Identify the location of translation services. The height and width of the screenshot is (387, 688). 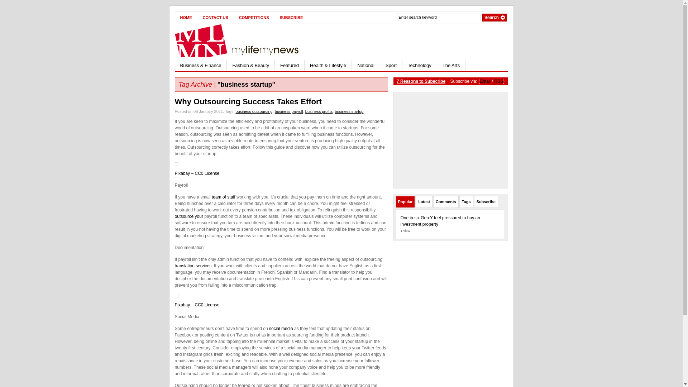
(193, 266).